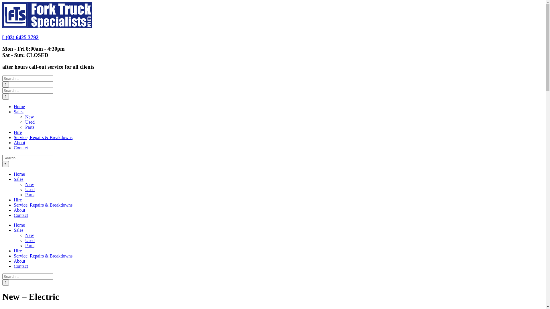 The width and height of the screenshot is (550, 309). I want to click on About, so click(19, 142).